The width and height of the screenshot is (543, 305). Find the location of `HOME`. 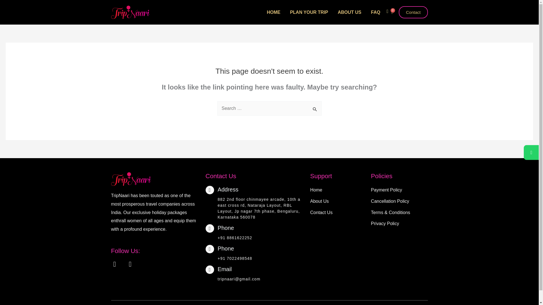

HOME is located at coordinates (273, 12).